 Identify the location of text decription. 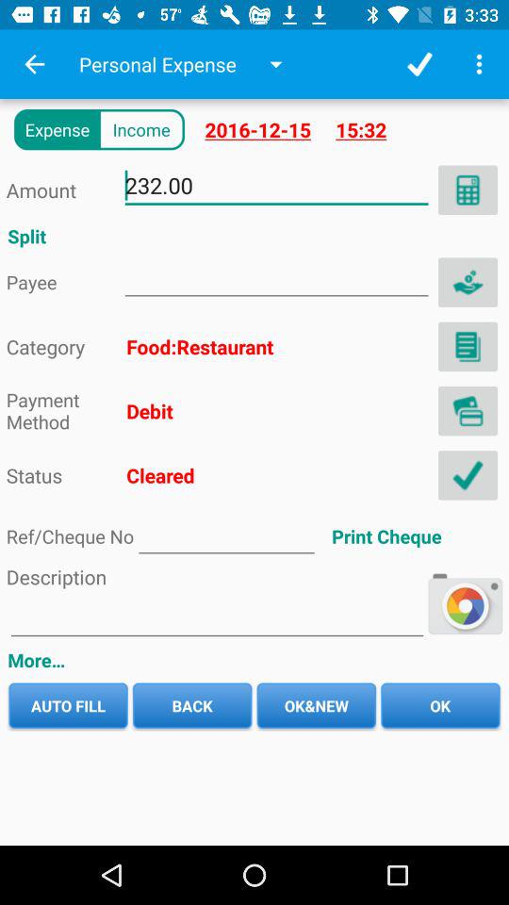
(217, 618).